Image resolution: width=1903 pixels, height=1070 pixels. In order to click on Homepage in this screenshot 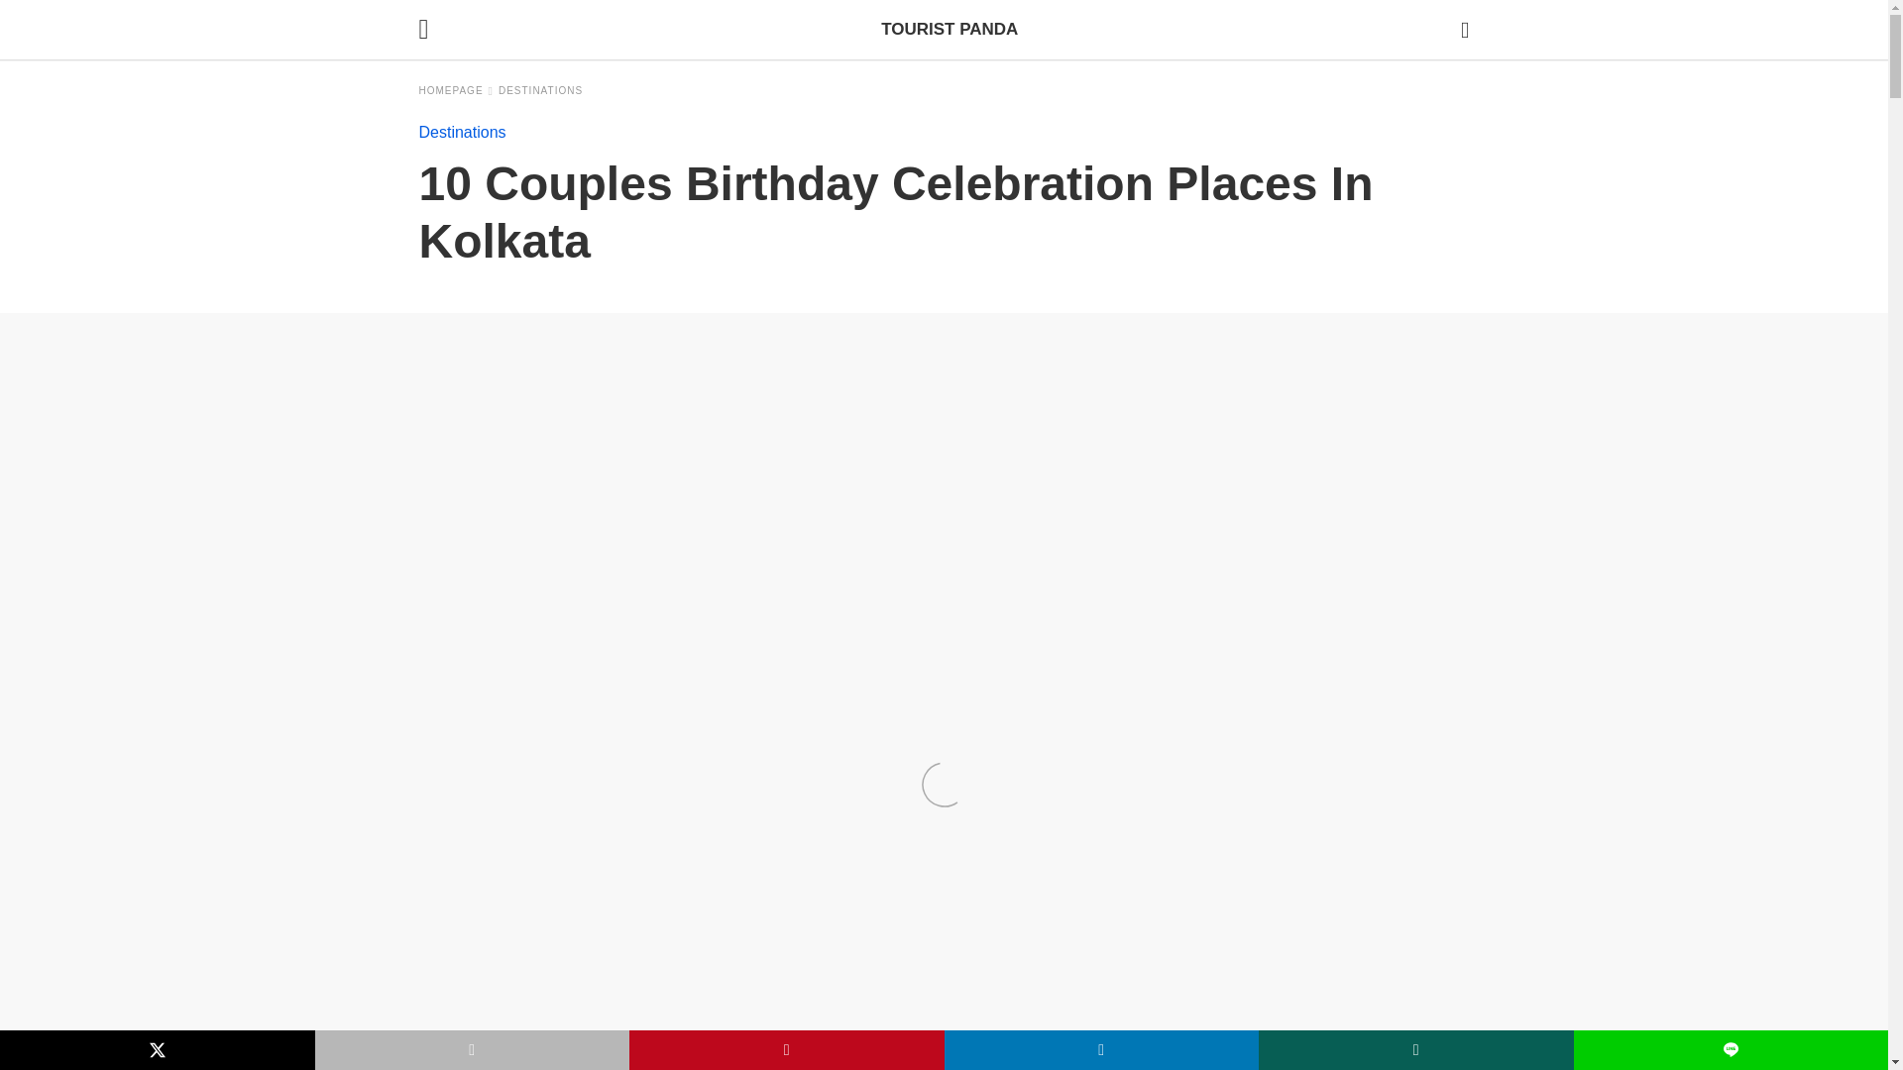, I will do `click(456, 91)`.